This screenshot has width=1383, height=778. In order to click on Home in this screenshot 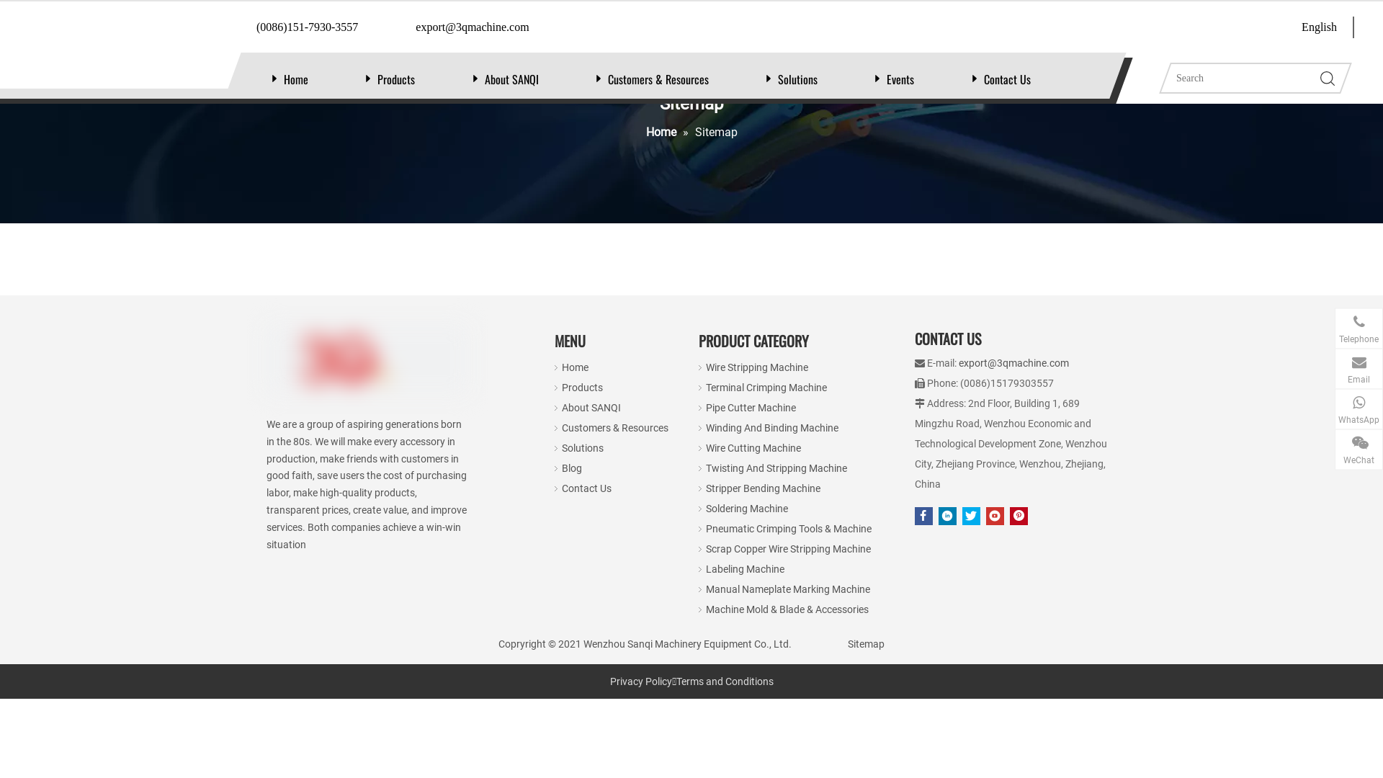, I will do `click(662, 133)`.